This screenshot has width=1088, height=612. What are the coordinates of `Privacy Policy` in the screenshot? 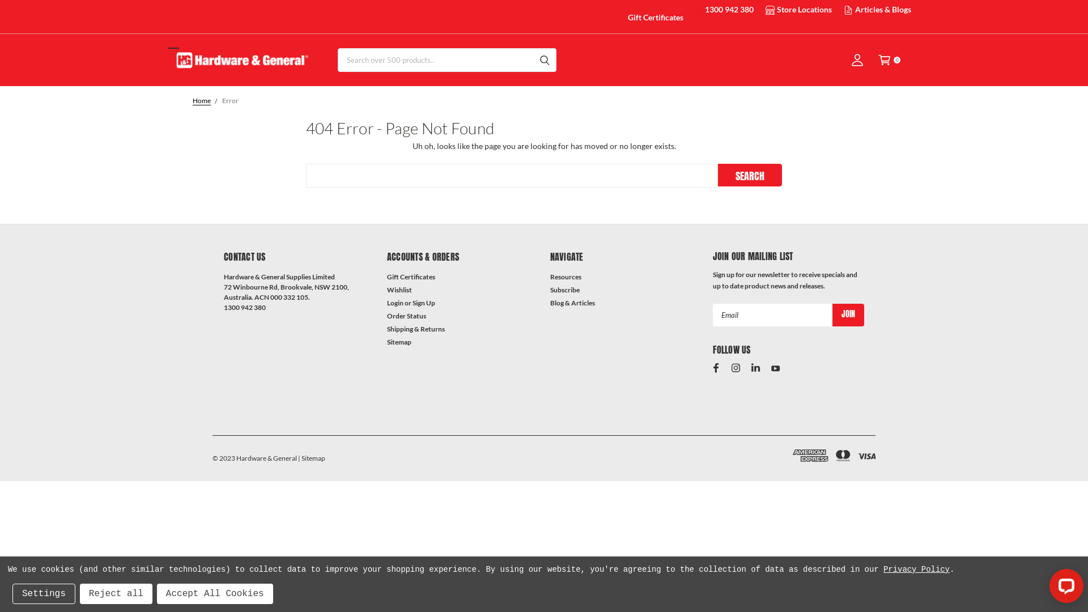 It's located at (917, 569).